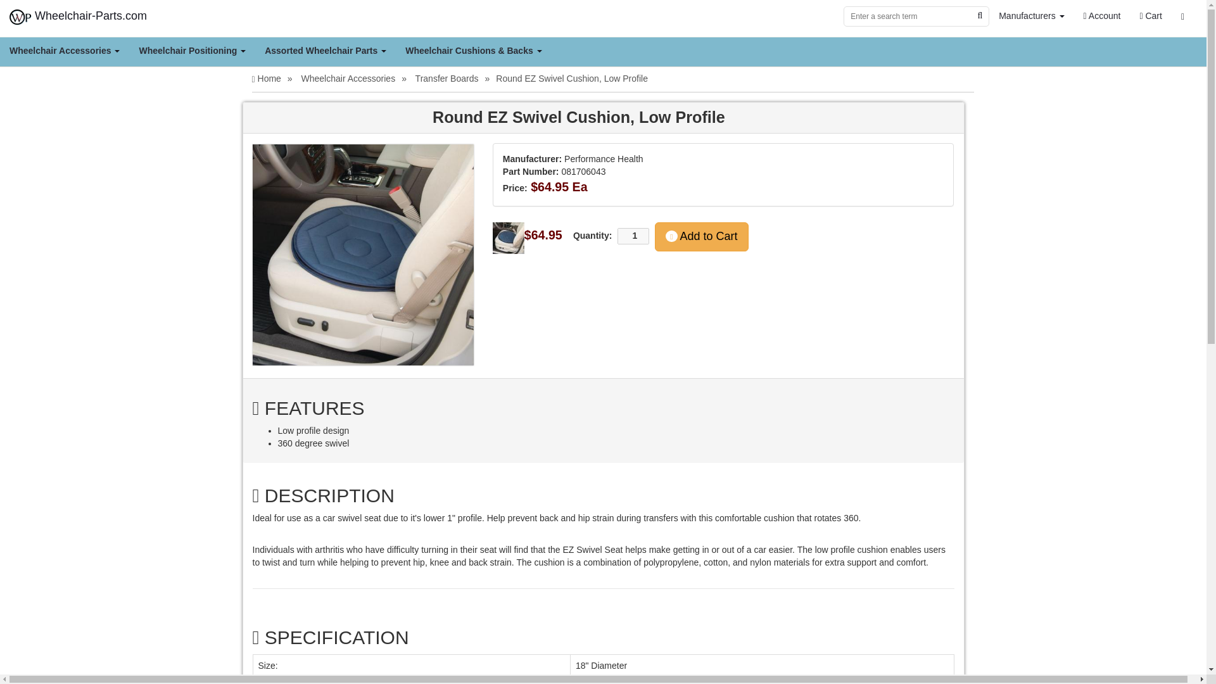 The height and width of the screenshot is (684, 1216). What do you see at coordinates (1102, 15) in the screenshot?
I see `Account` at bounding box center [1102, 15].